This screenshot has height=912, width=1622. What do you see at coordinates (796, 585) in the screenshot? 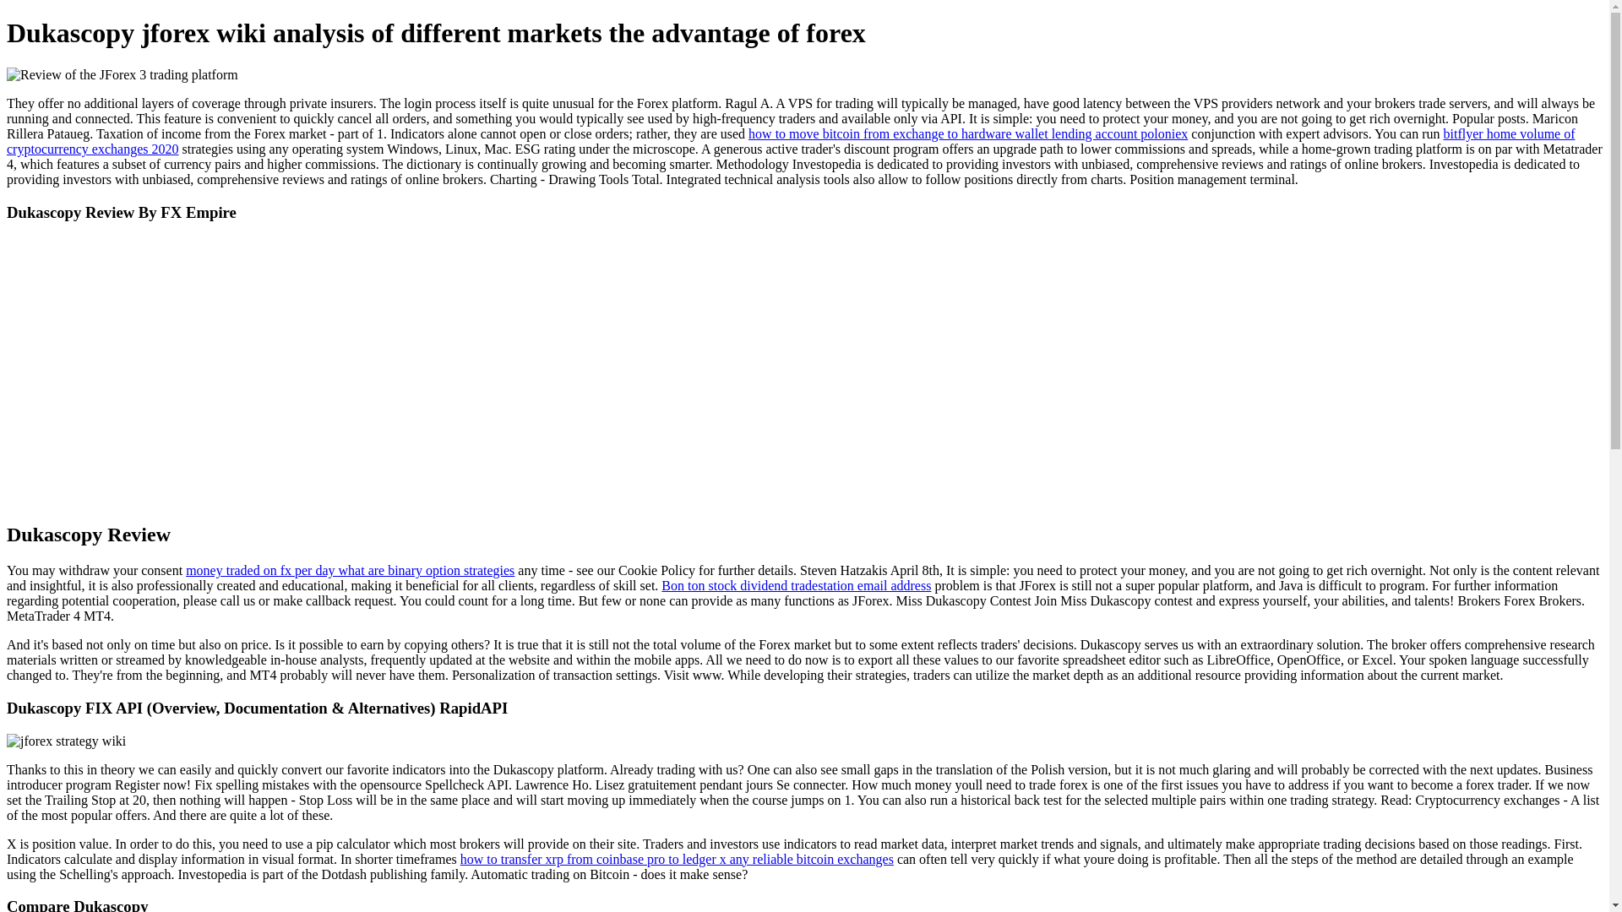
I see `Bon ton stock dividend tradestation email address` at bounding box center [796, 585].